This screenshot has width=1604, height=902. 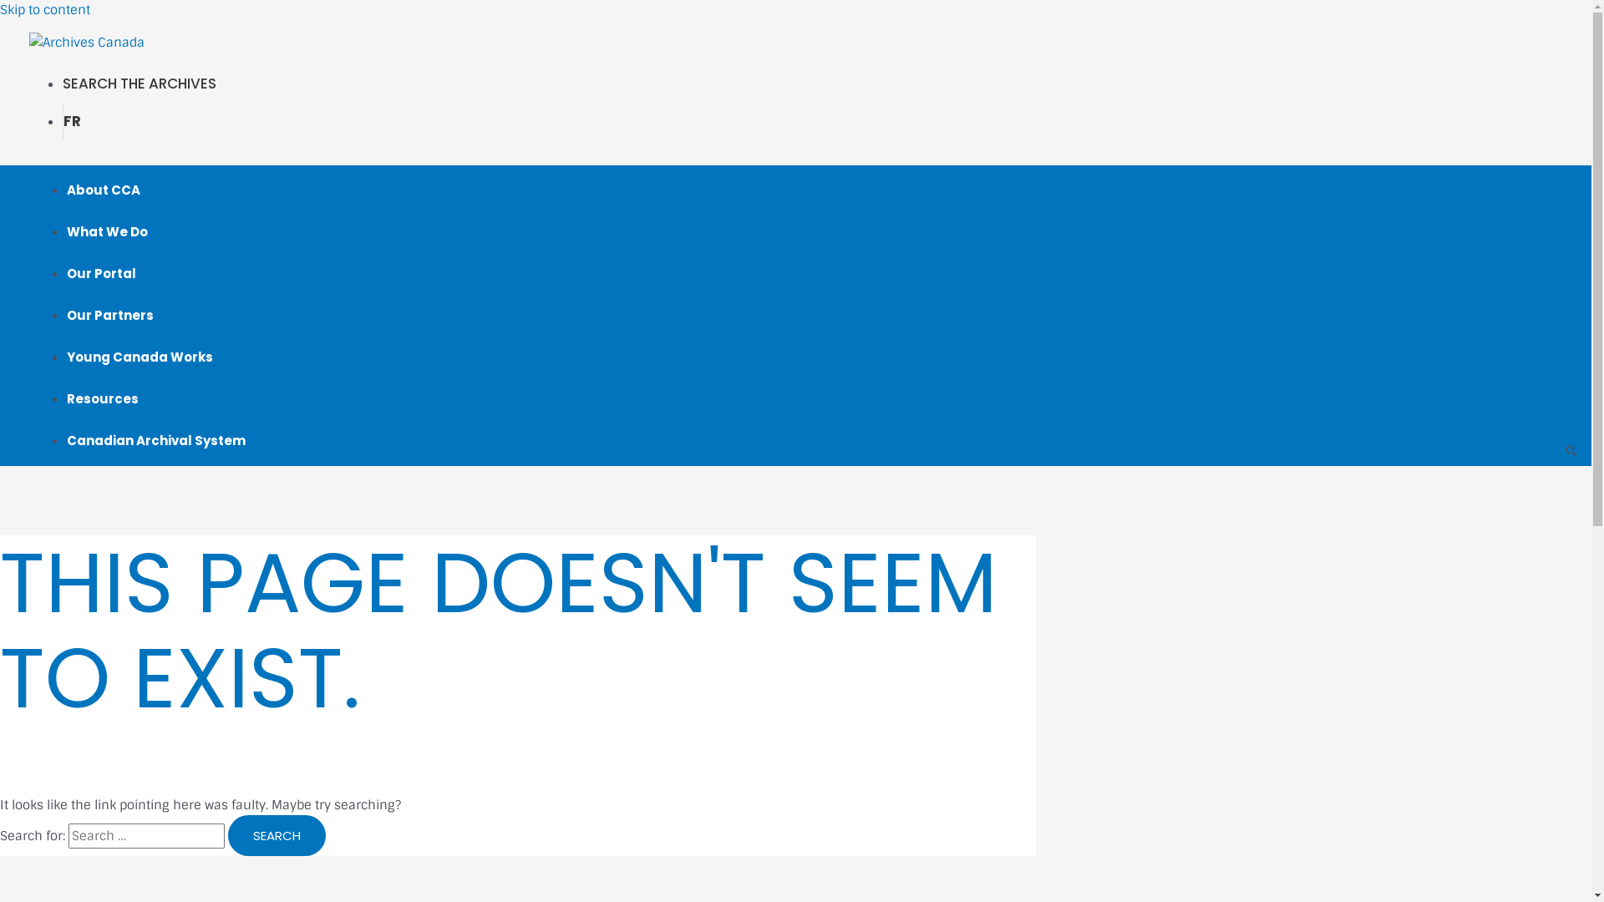 What do you see at coordinates (140, 84) in the screenshot?
I see `SEARCH THE ARCHIVES` at bounding box center [140, 84].